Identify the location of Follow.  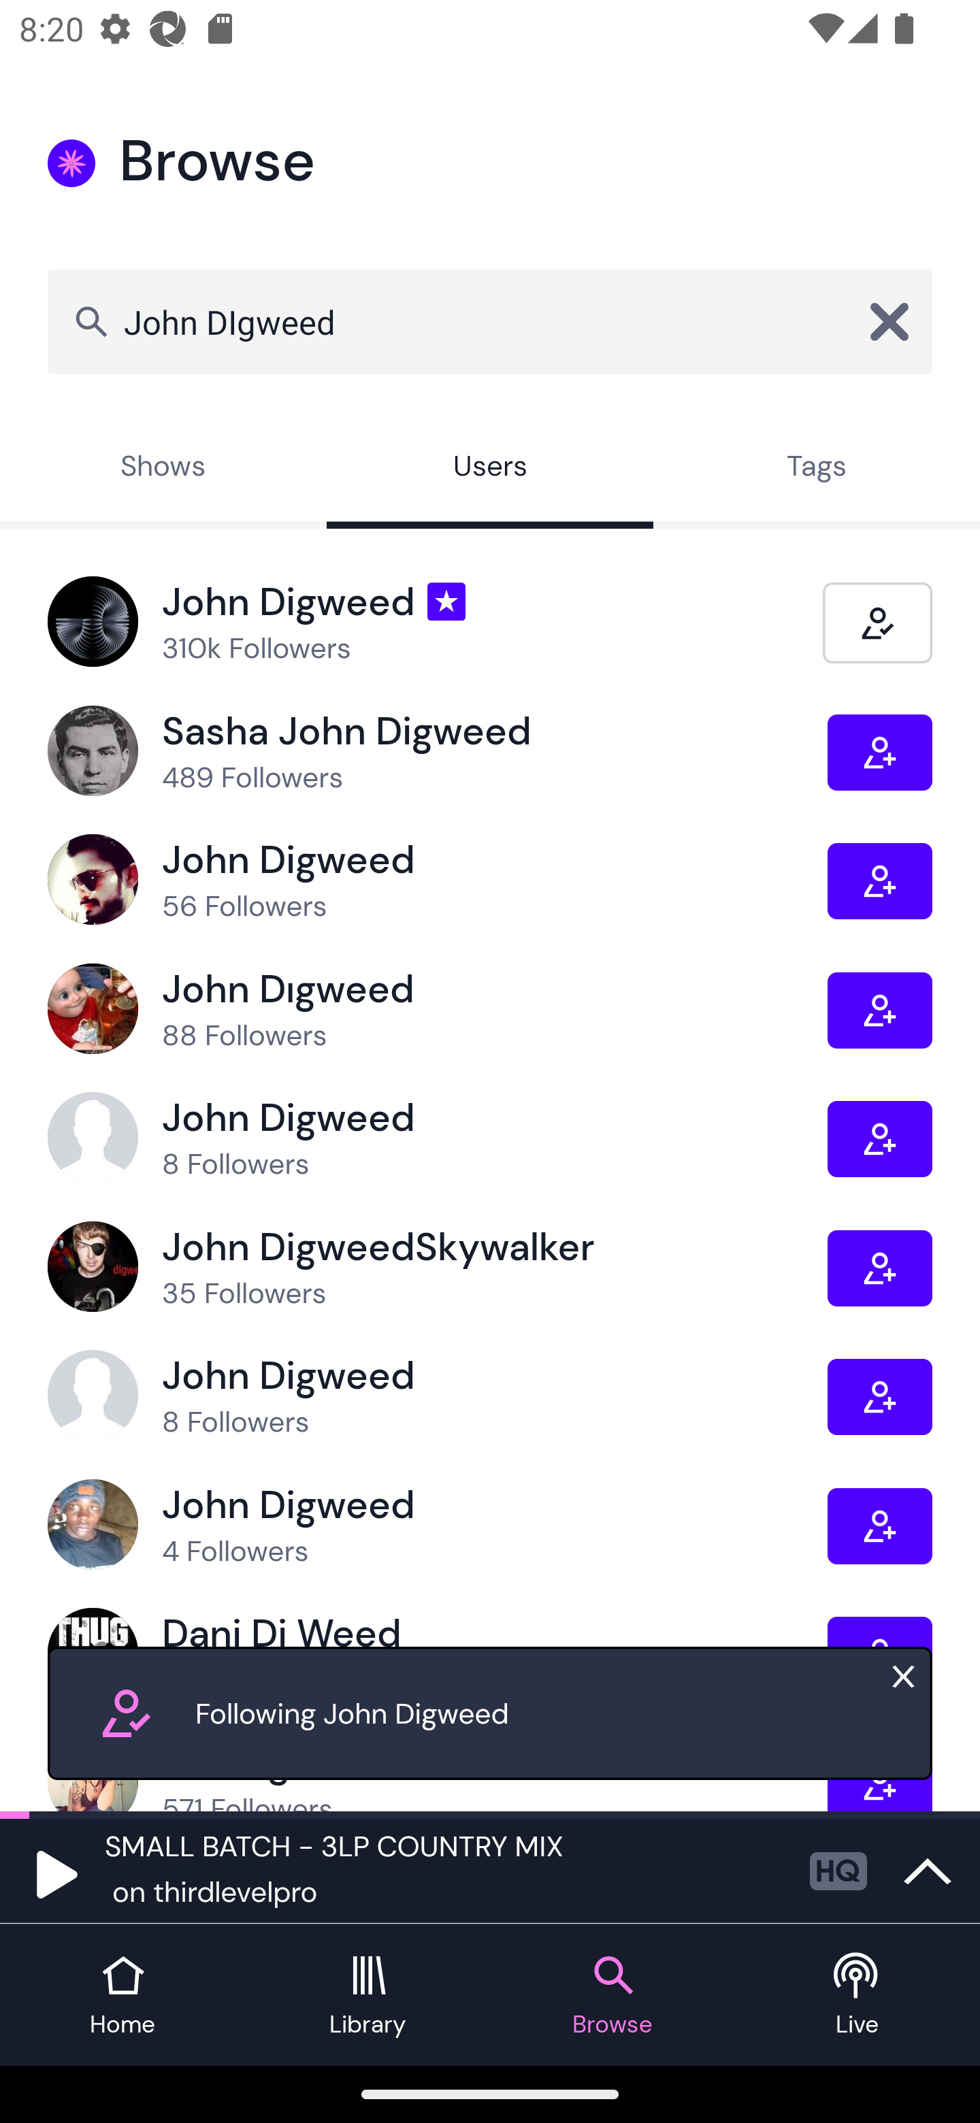
(879, 1267).